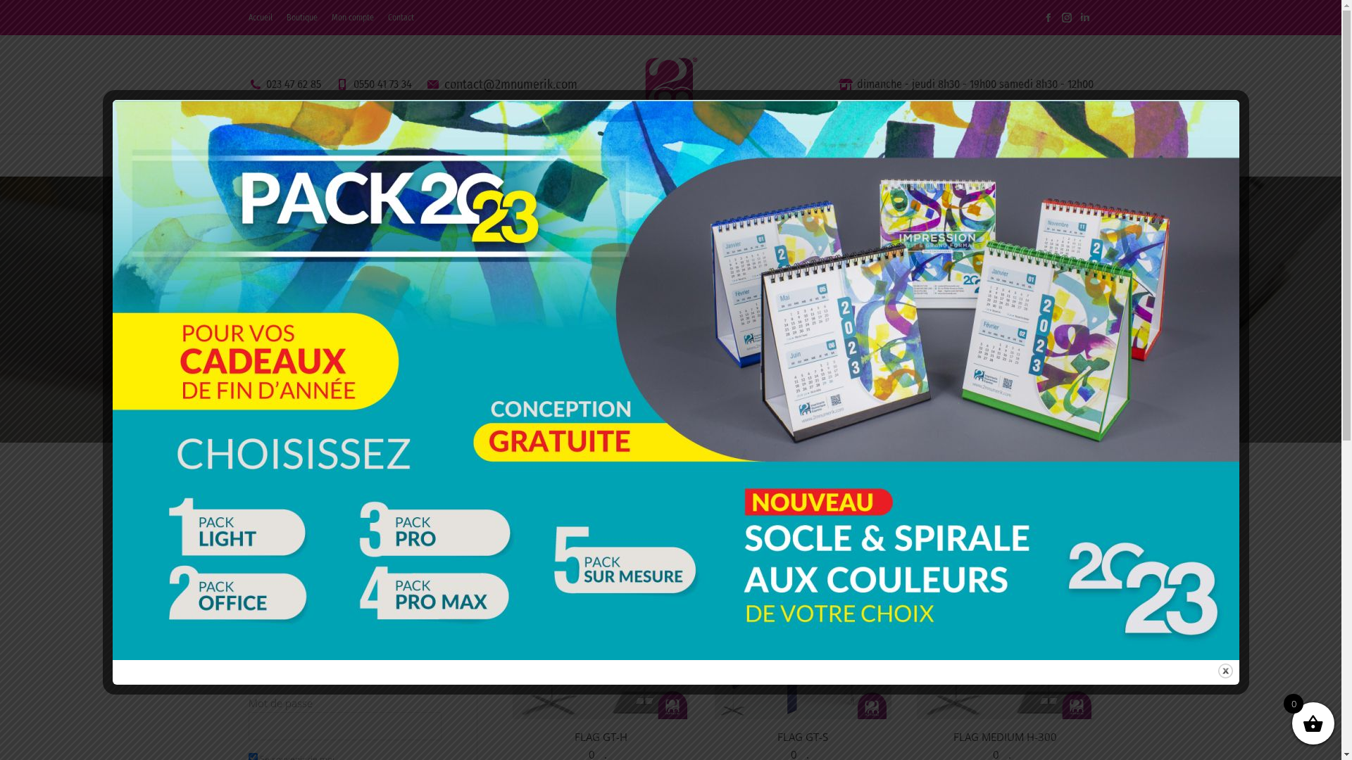  Describe the element at coordinates (982, 155) in the screenshot. I see `PANIER` at that location.